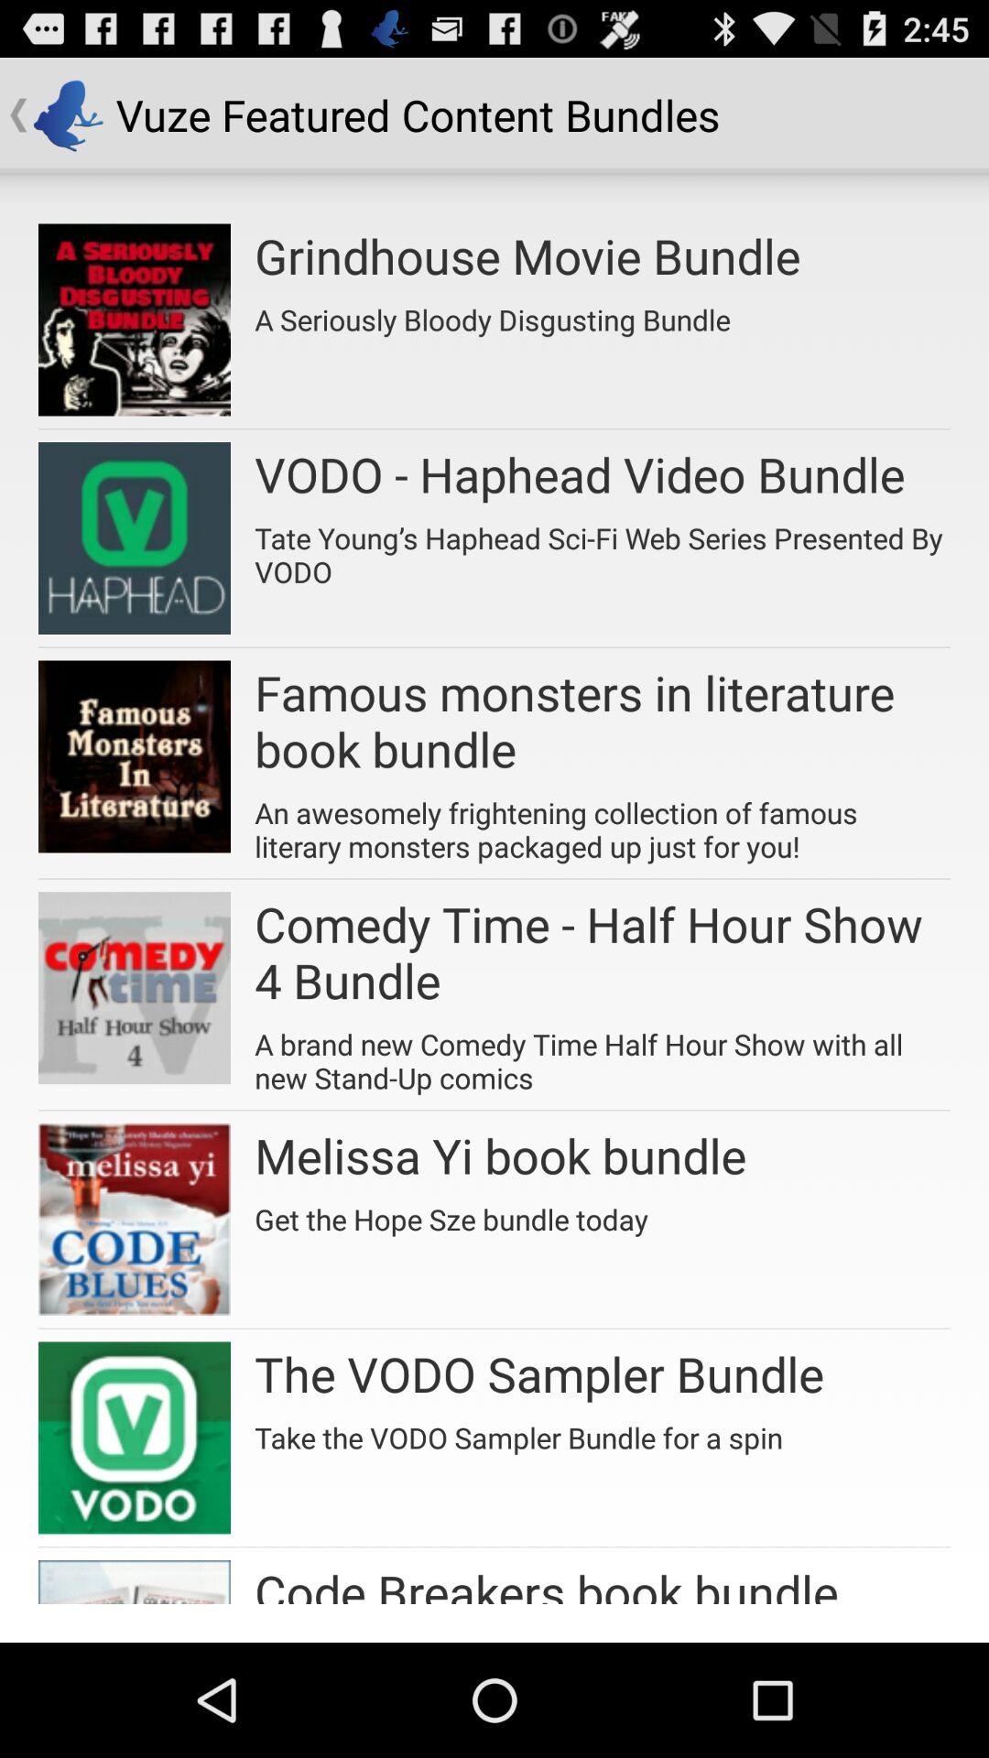 Image resolution: width=989 pixels, height=1758 pixels. I want to click on swipe to code breakers book, so click(546, 1582).